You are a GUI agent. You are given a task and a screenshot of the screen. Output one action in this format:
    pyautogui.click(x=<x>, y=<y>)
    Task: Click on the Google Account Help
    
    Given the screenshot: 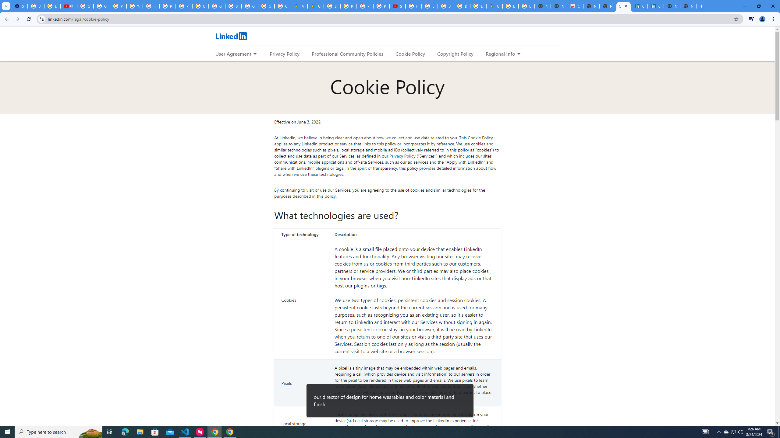 What is the action you would take?
    pyautogui.click(x=85, y=6)
    